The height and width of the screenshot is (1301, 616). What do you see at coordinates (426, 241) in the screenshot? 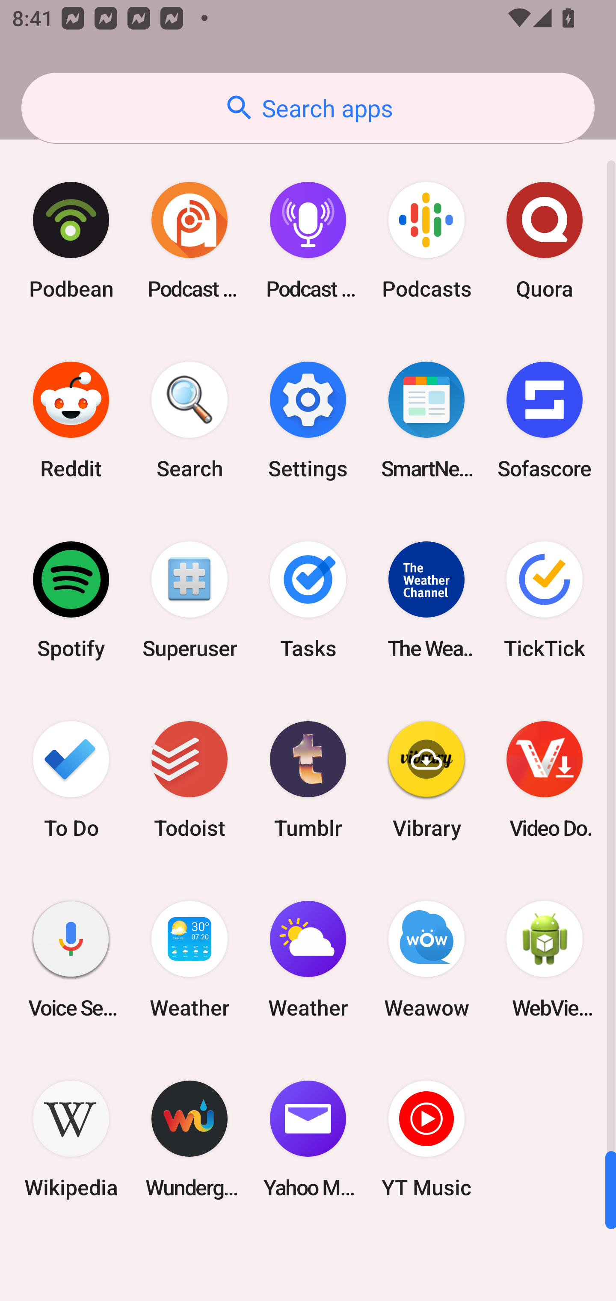
I see `Podcasts` at bounding box center [426, 241].